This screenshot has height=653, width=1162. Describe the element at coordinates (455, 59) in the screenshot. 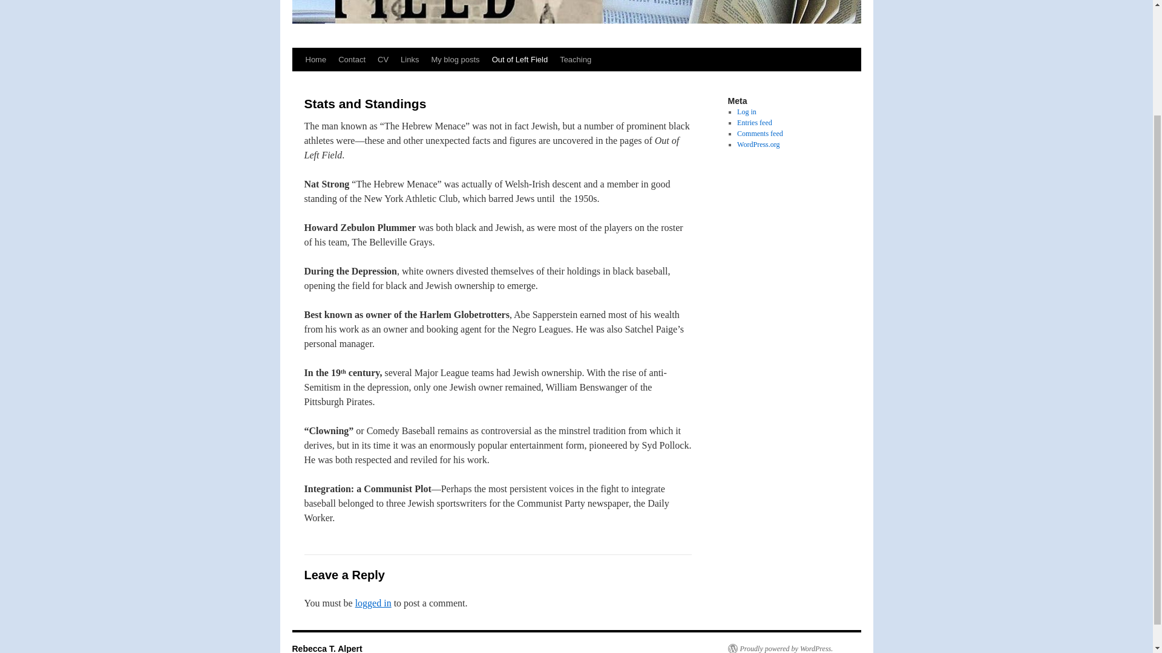

I see `My blog posts` at that location.